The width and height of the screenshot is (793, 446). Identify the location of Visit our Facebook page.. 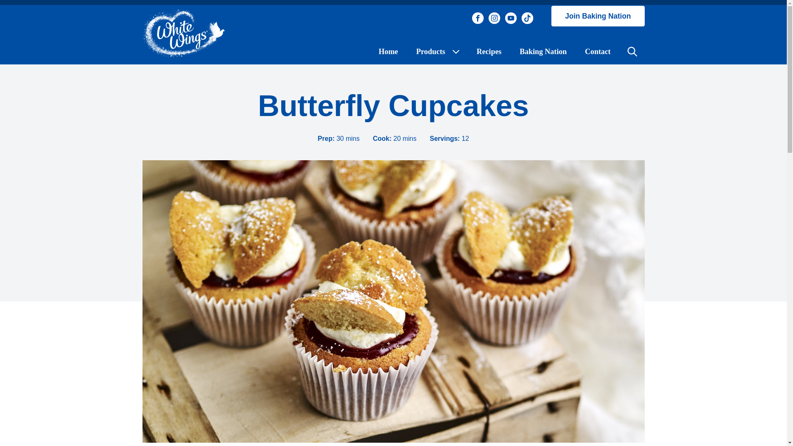
(477, 18).